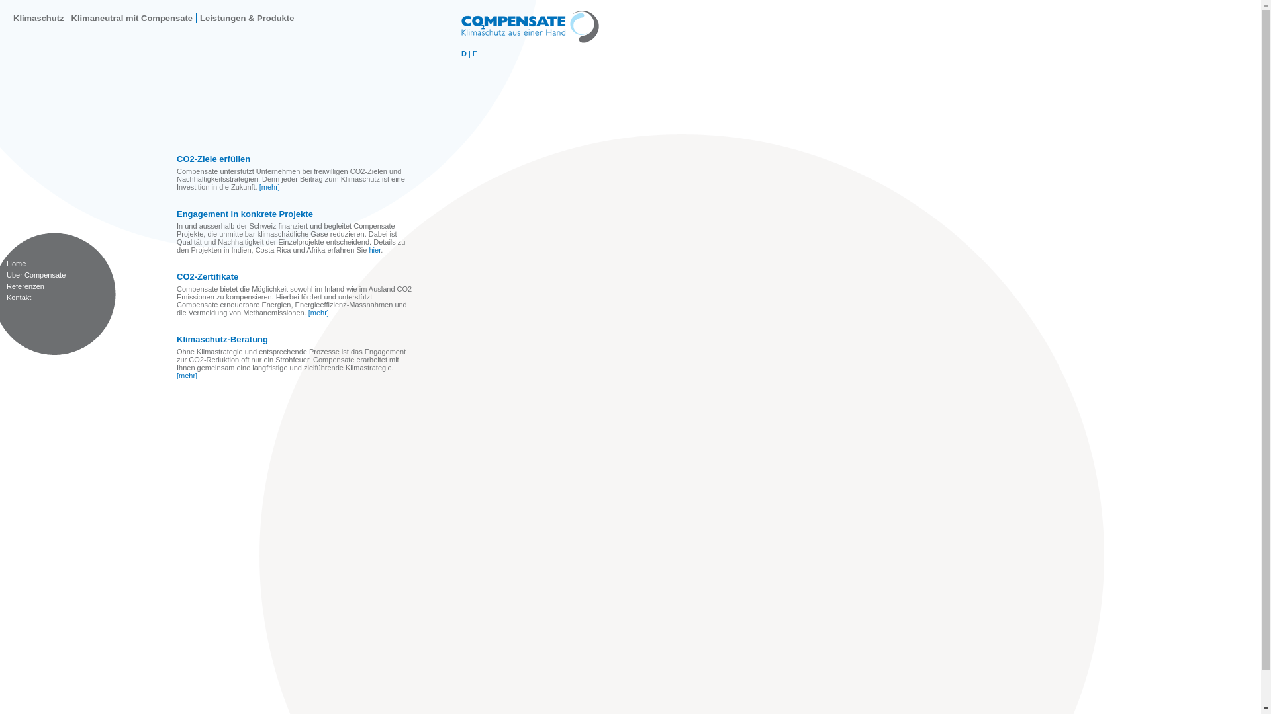  Describe the element at coordinates (375, 250) in the screenshot. I see `hier` at that location.